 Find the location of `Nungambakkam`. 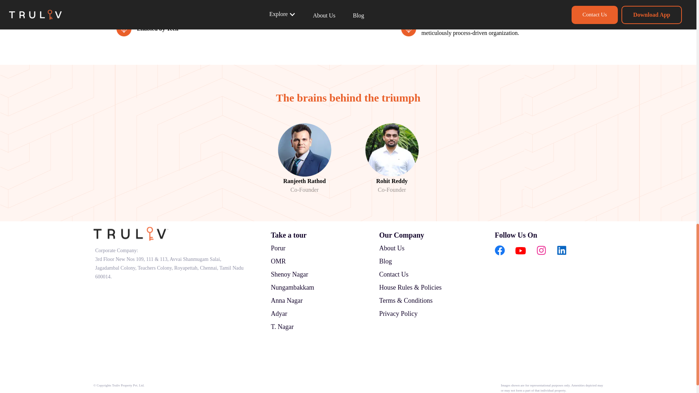

Nungambakkam is located at coordinates (292, 287).